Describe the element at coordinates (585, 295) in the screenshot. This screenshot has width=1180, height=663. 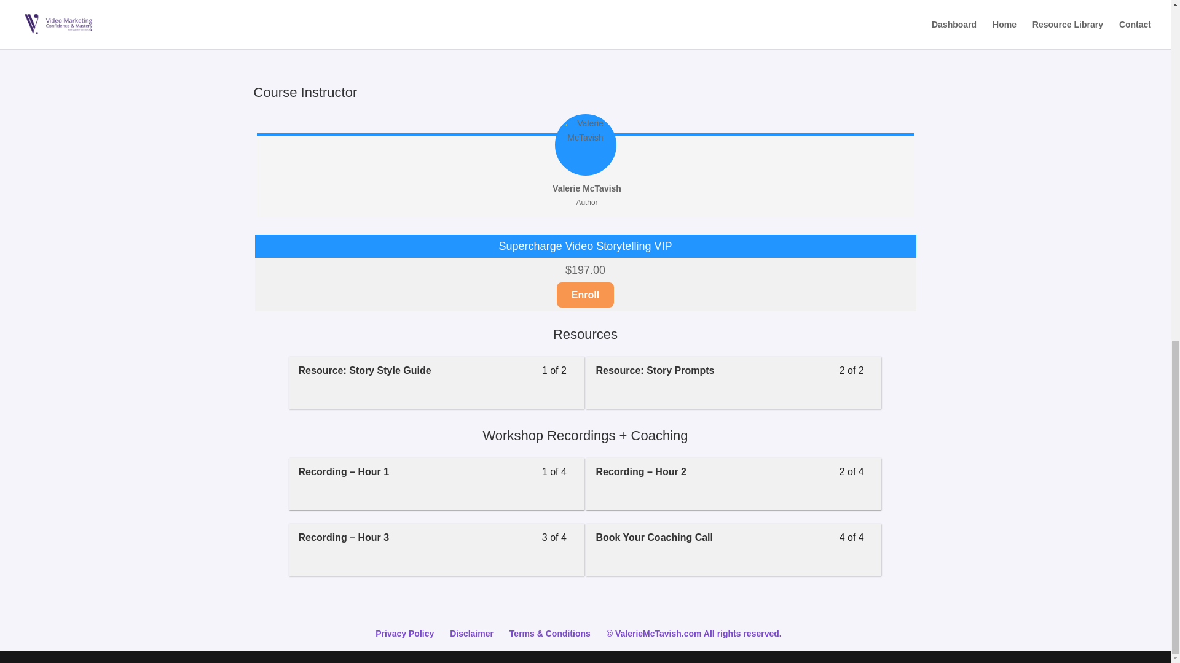
I see `Disclaimer` at that location.